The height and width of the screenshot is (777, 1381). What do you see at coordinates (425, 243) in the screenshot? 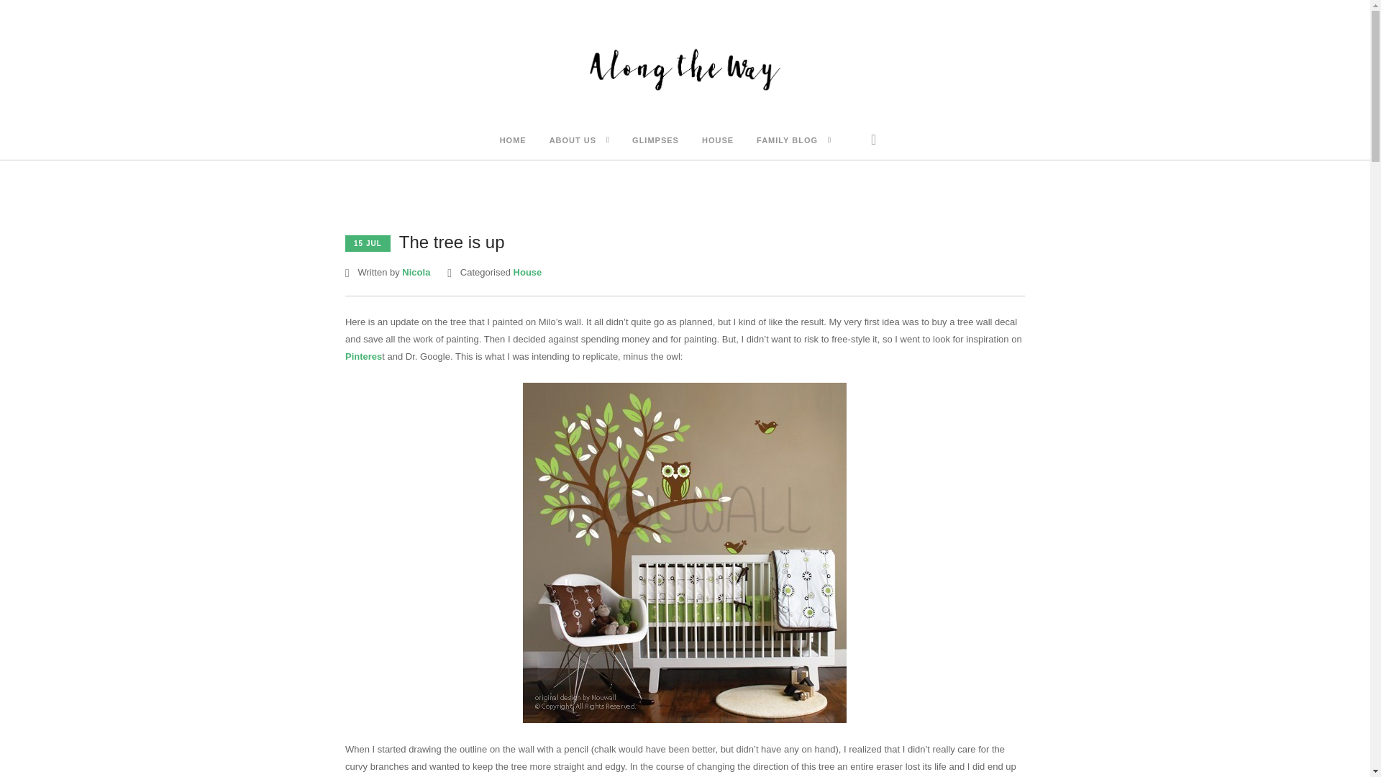
I see `15 JULThe tree is up` at bounding box center [425, 243].